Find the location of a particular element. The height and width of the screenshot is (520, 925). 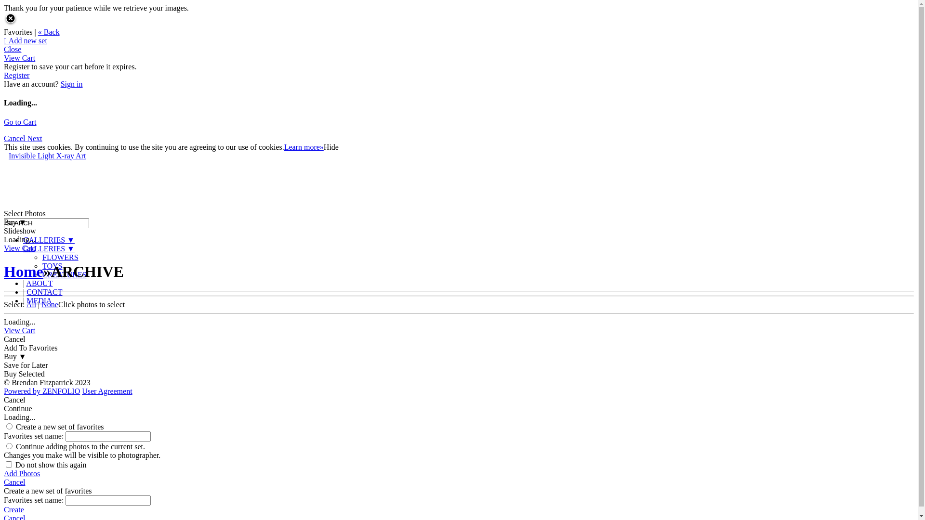

View Cart is located at coordinates (19, 330).